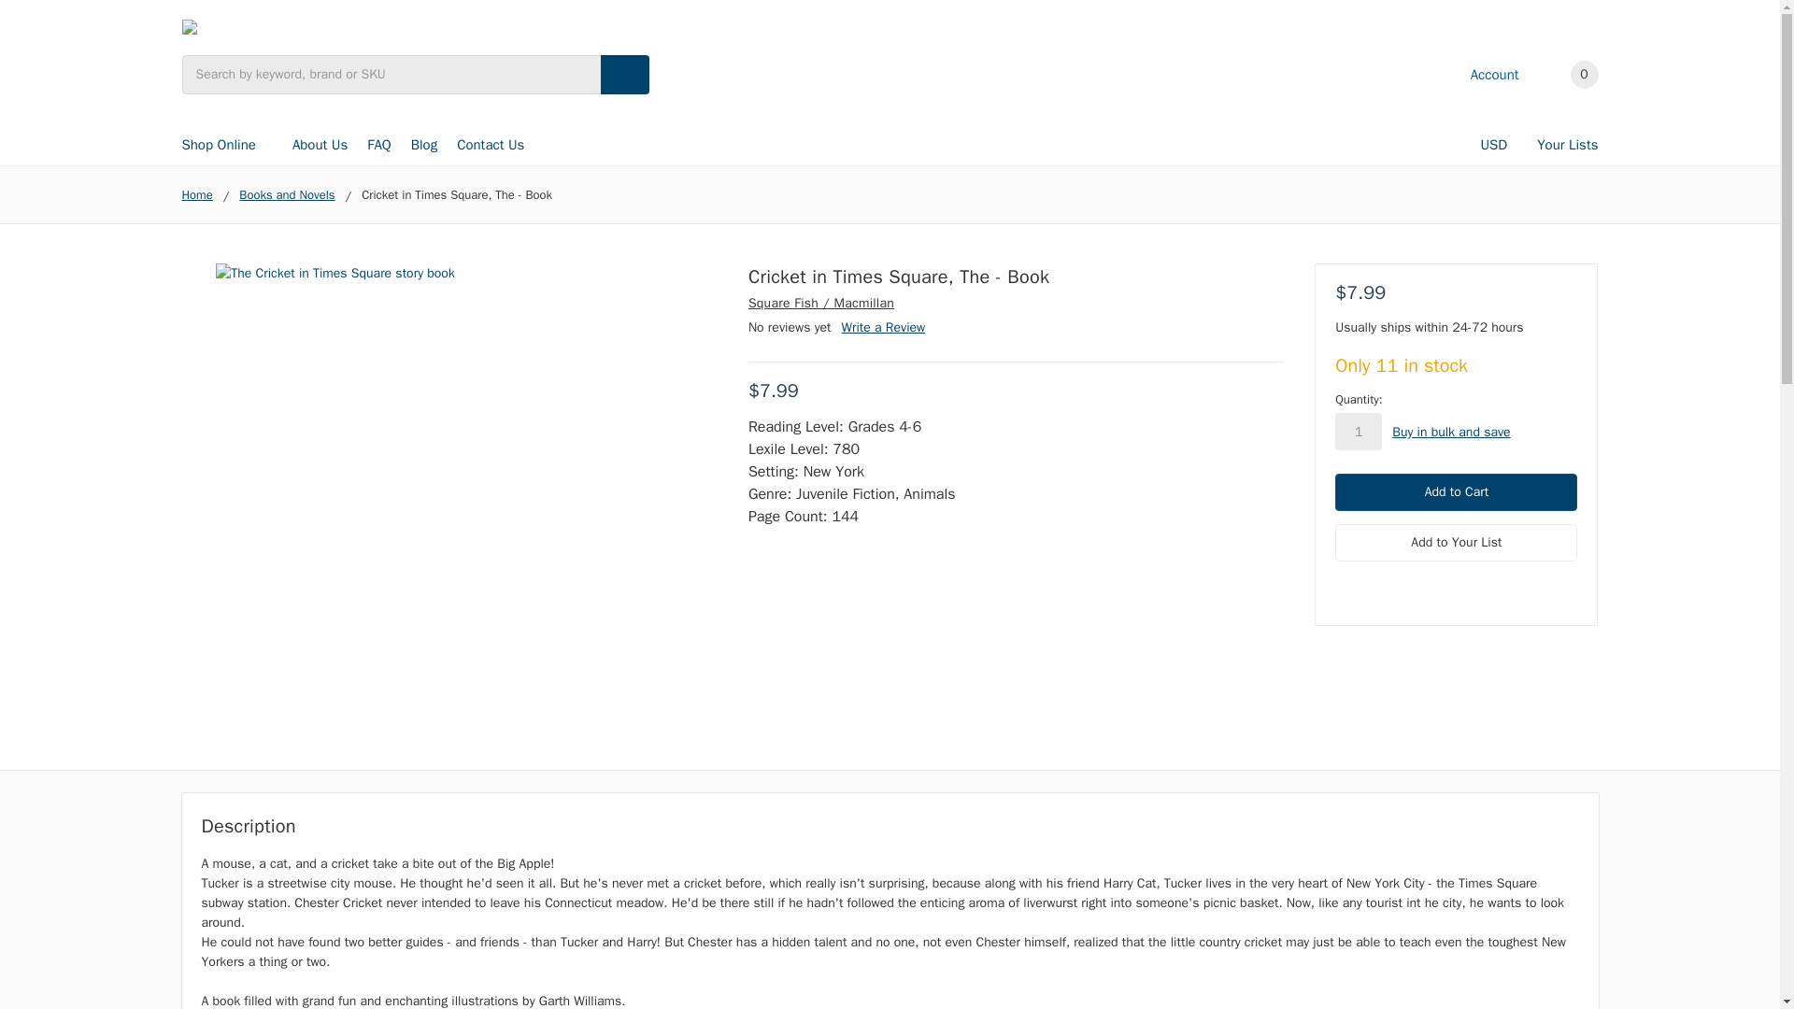 The image size is (1794, 1009). I want to click on Shop Online, so click(226, 144).